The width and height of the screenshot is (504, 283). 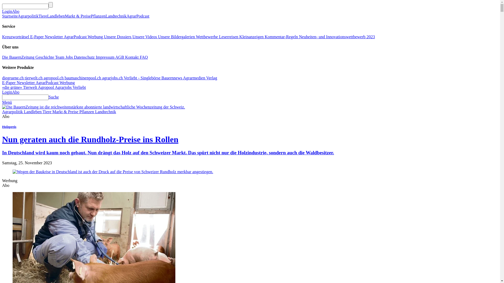 I want to click on Tierwelt, so click(x=30, y=88).